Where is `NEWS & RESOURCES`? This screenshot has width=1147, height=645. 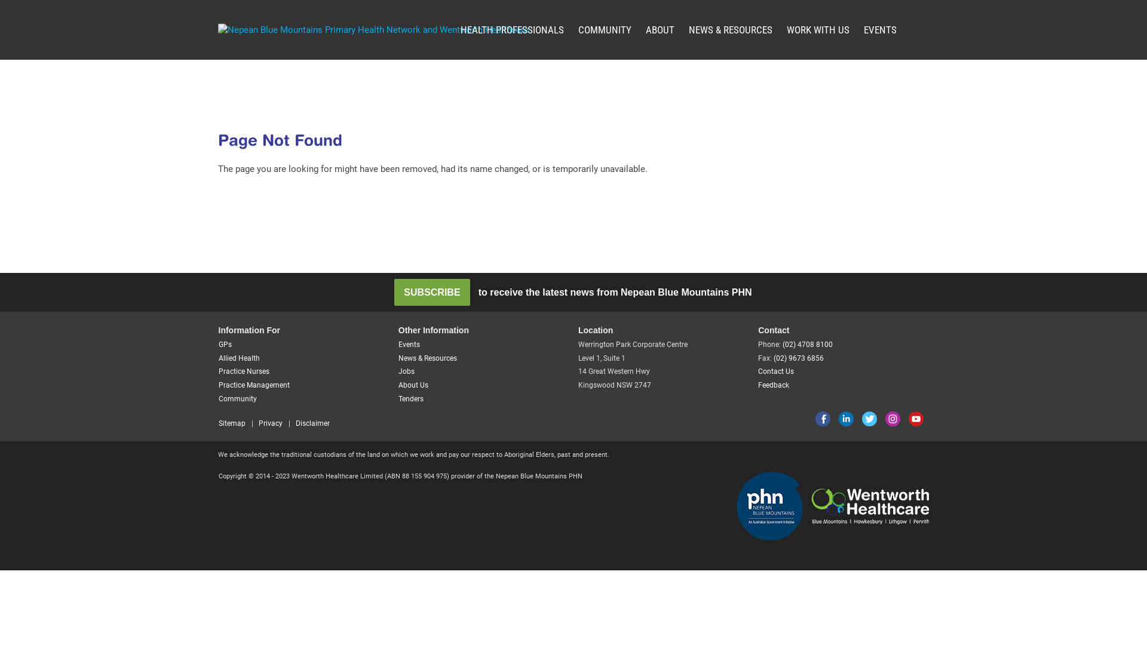 NEWS & RESOURCES is located at coordinates (730, 30).